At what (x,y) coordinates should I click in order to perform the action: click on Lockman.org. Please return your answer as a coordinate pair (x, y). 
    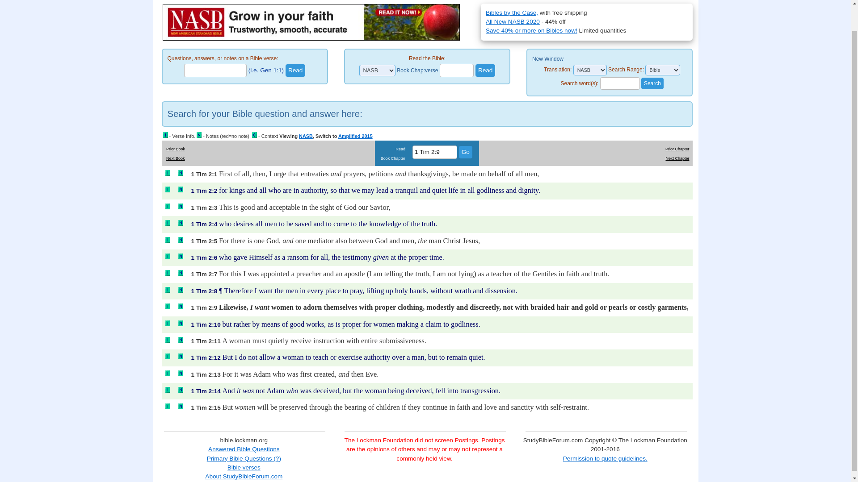
    Looking at the image, I should click on (191, 2).